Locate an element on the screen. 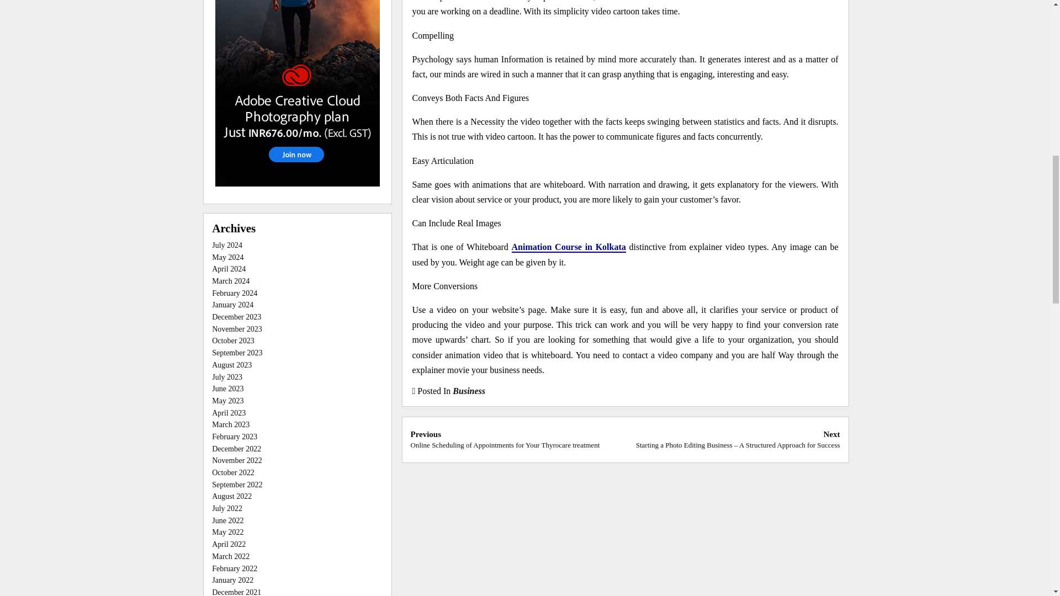 This screenshot has width=1060, height=596. February 2023 is located at coordinates (235, 437).